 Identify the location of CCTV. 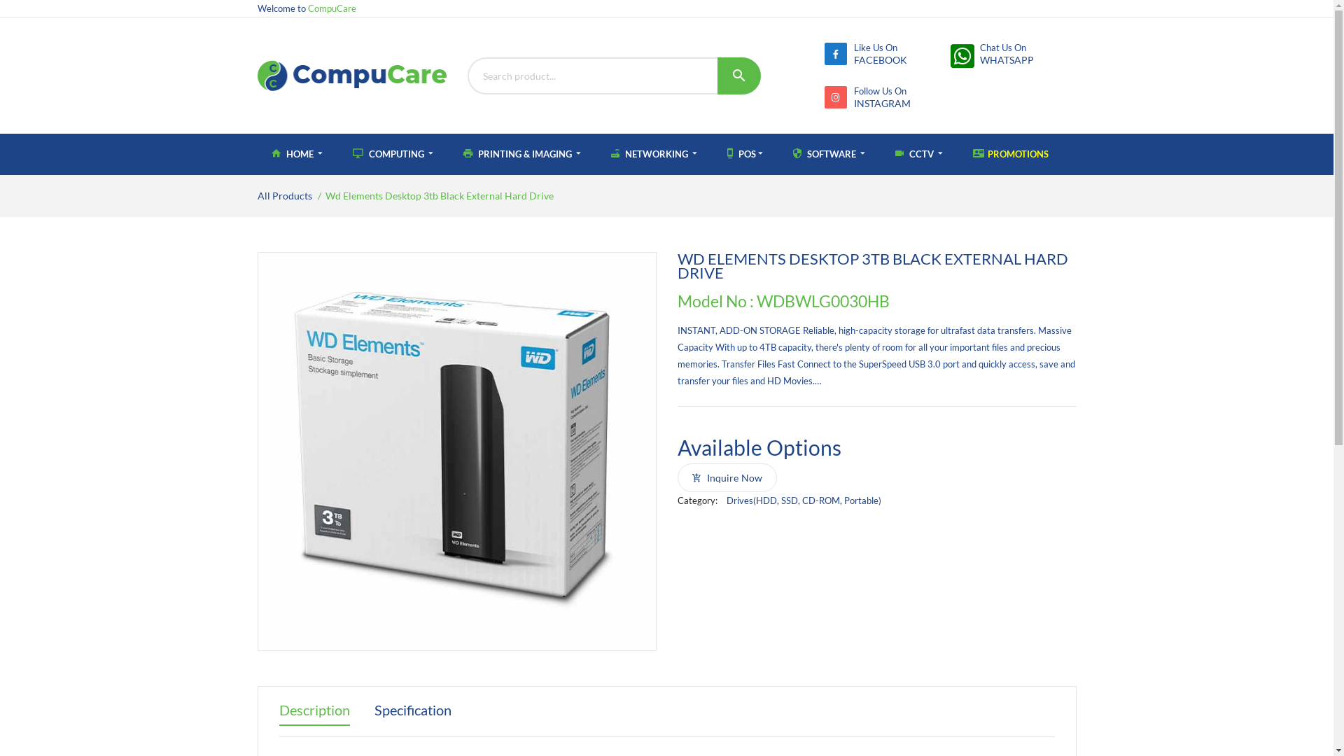
(918, 154).